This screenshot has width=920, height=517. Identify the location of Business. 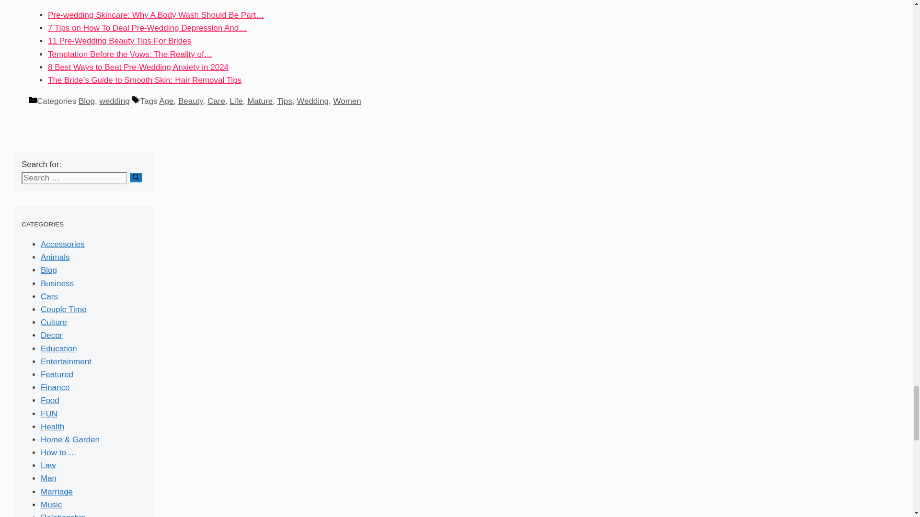
(57, 283).